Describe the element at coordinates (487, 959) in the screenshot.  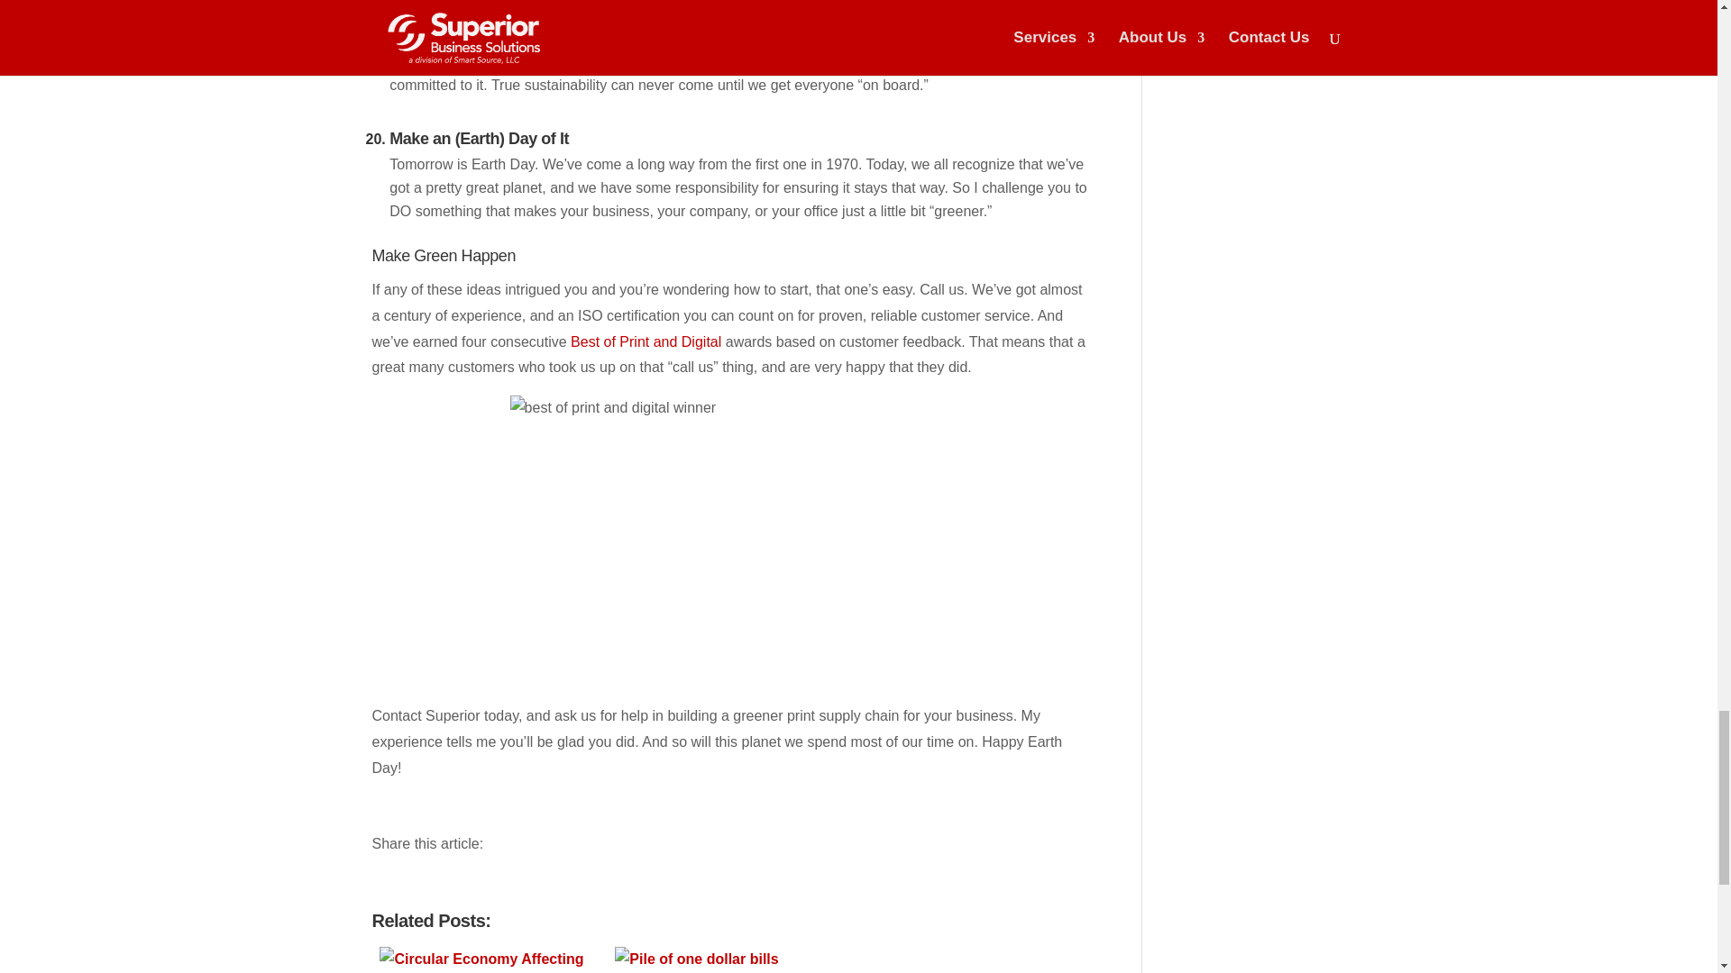
I see `How The Circular Economy Impacts Packaging   ` at that location.